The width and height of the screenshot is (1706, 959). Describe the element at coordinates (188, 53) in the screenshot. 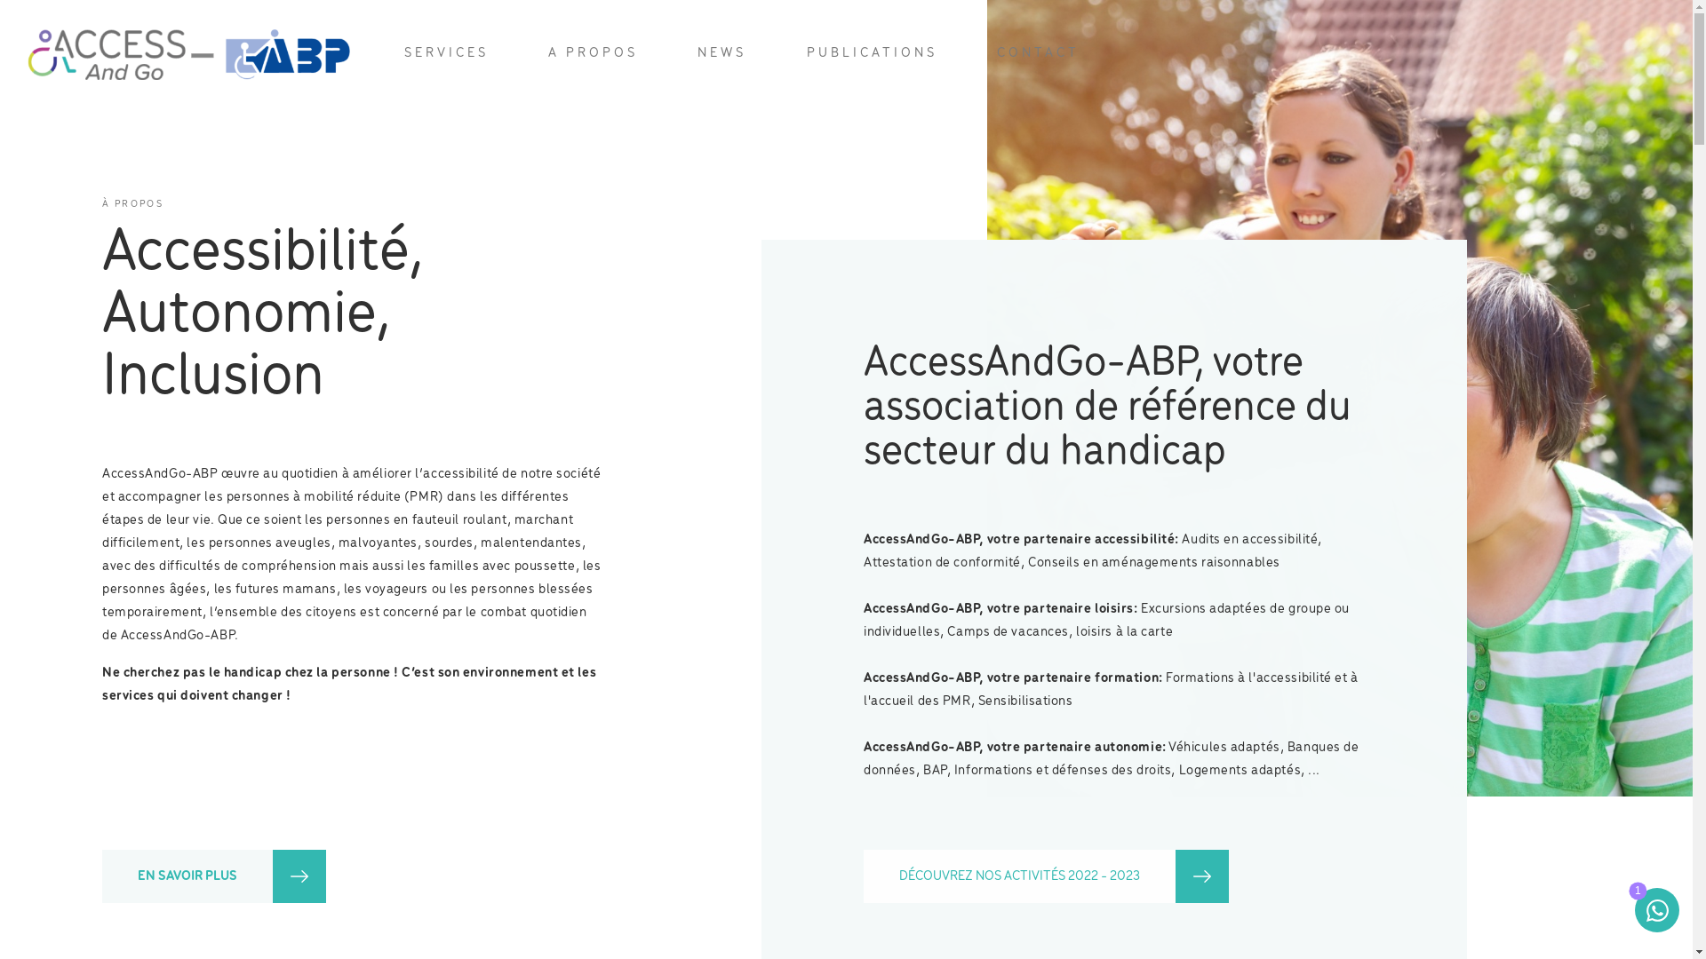

I see `ACCESS AND GO` at that location.